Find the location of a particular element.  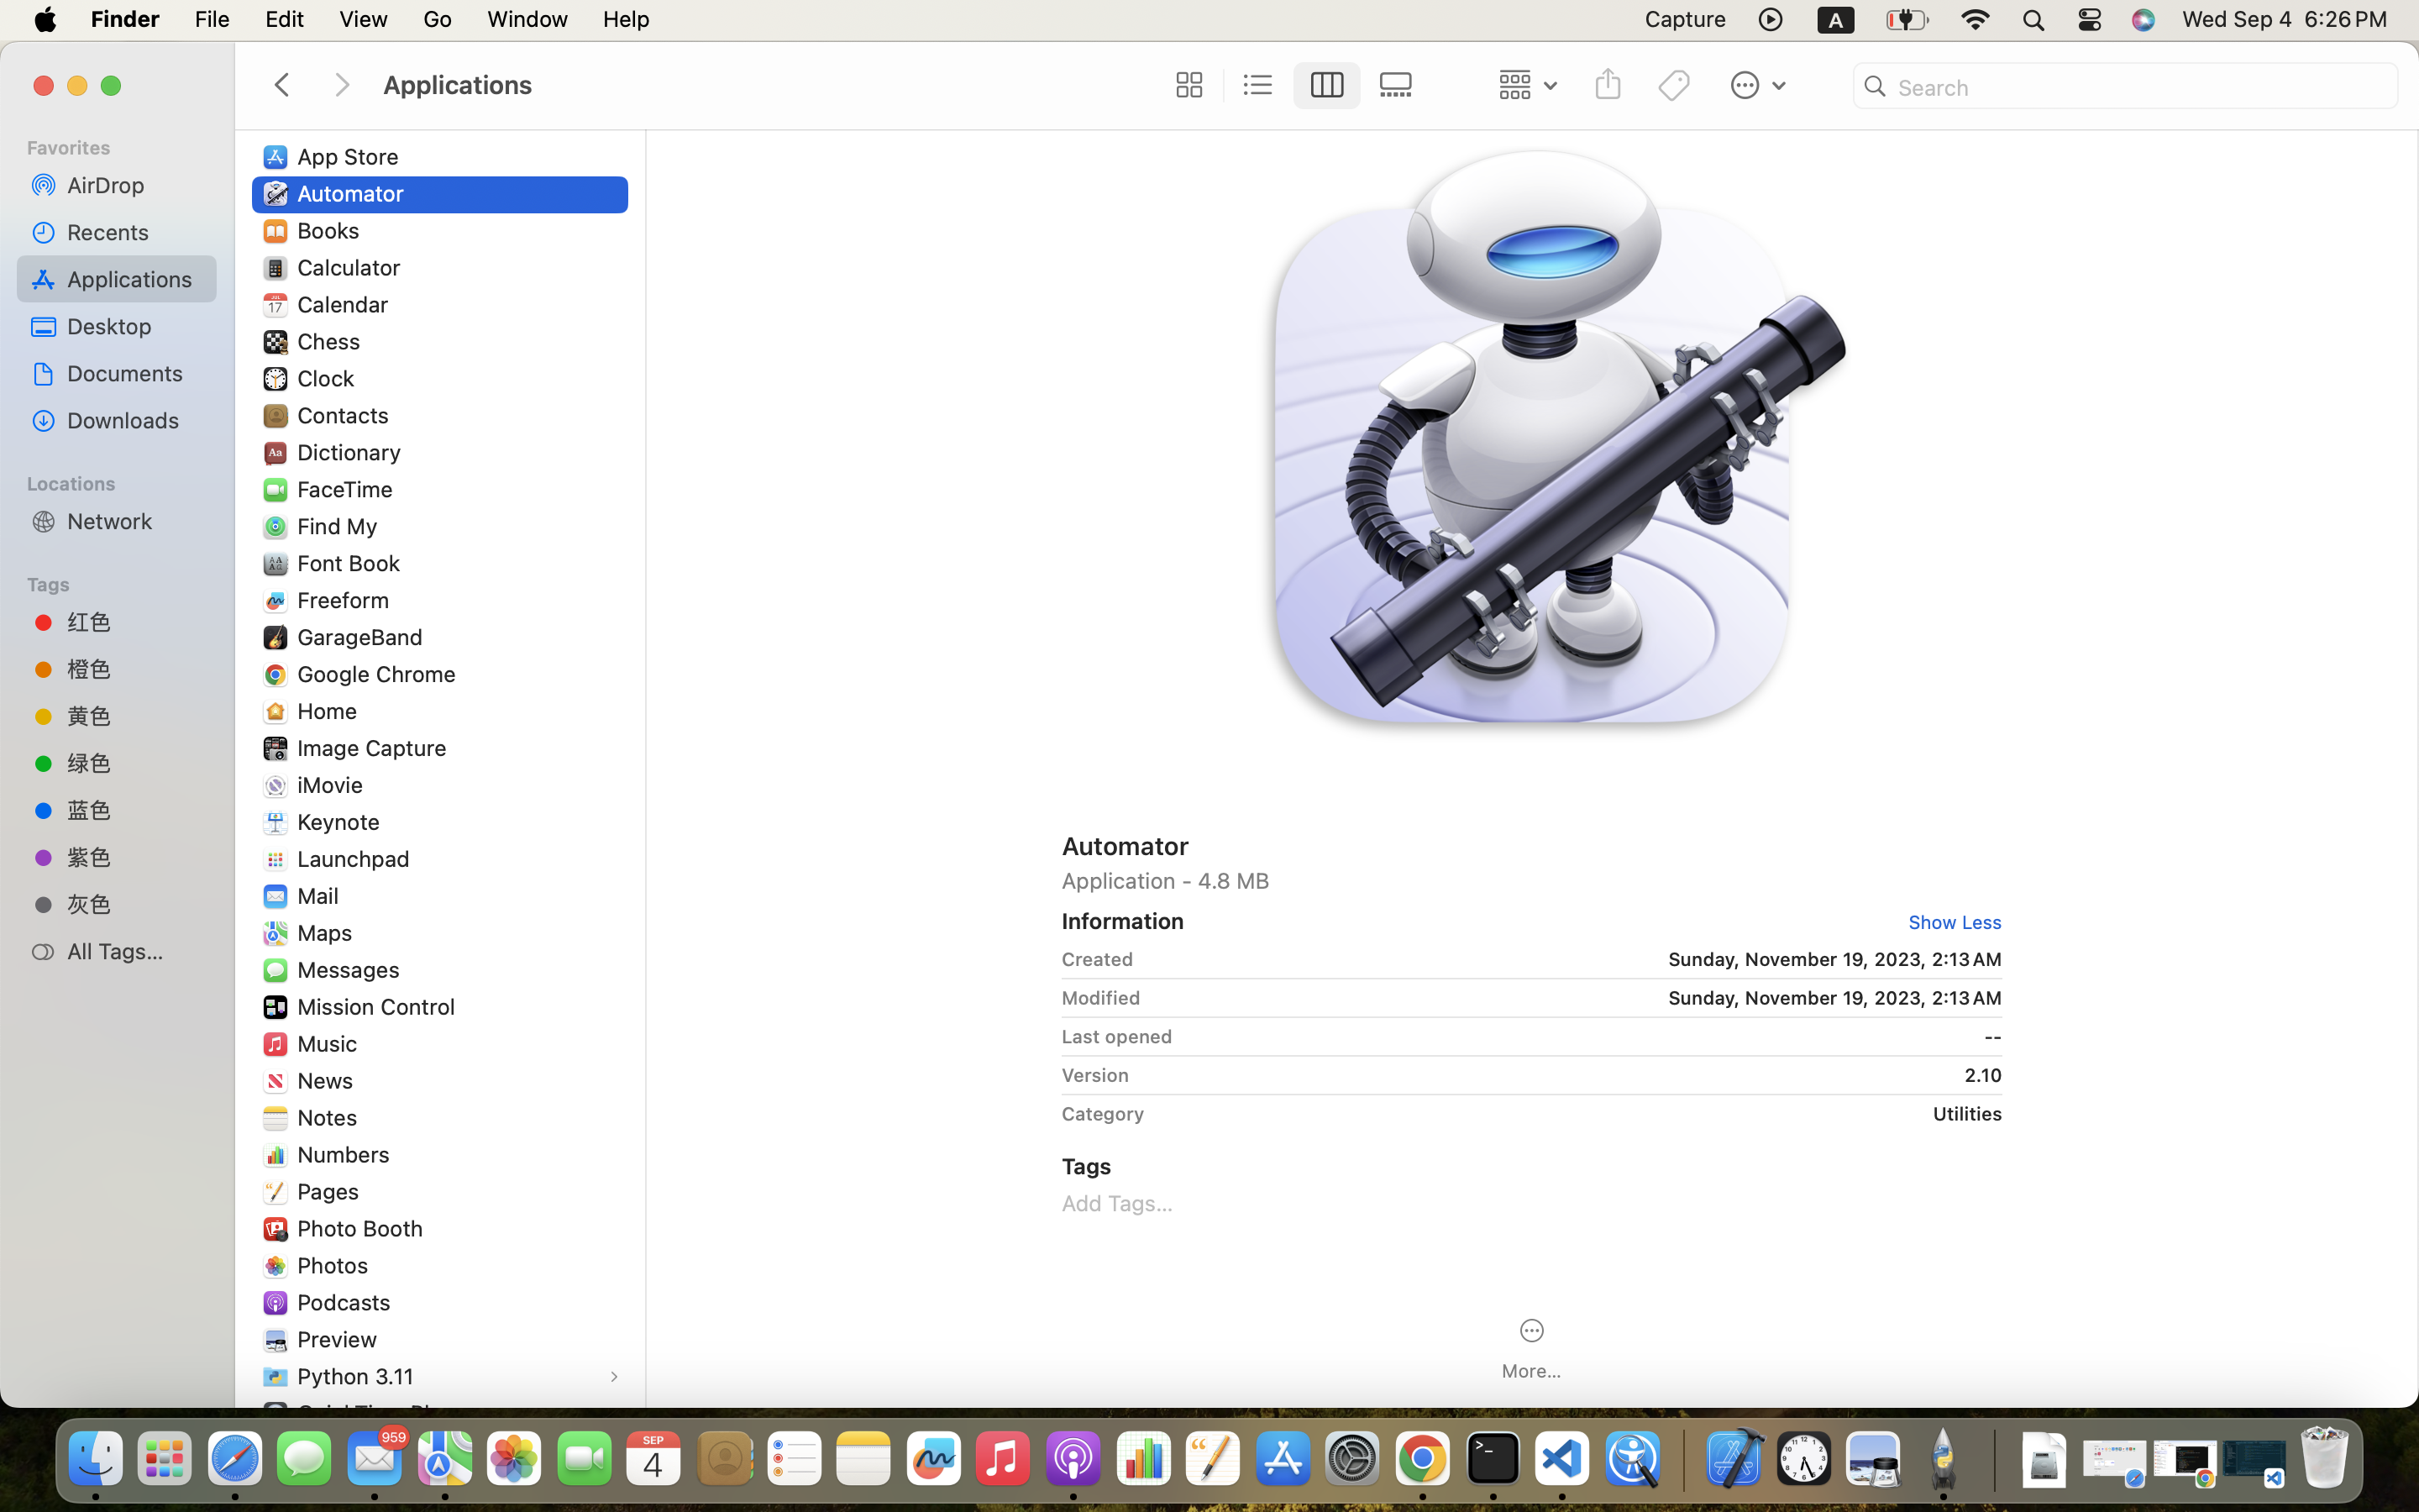

Application - 4.8 MB is located at coordinates (1532, 880).